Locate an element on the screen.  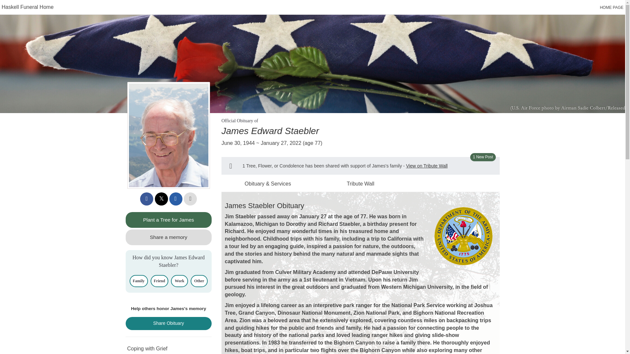
Share a memory is located at coordinates (169, 237).